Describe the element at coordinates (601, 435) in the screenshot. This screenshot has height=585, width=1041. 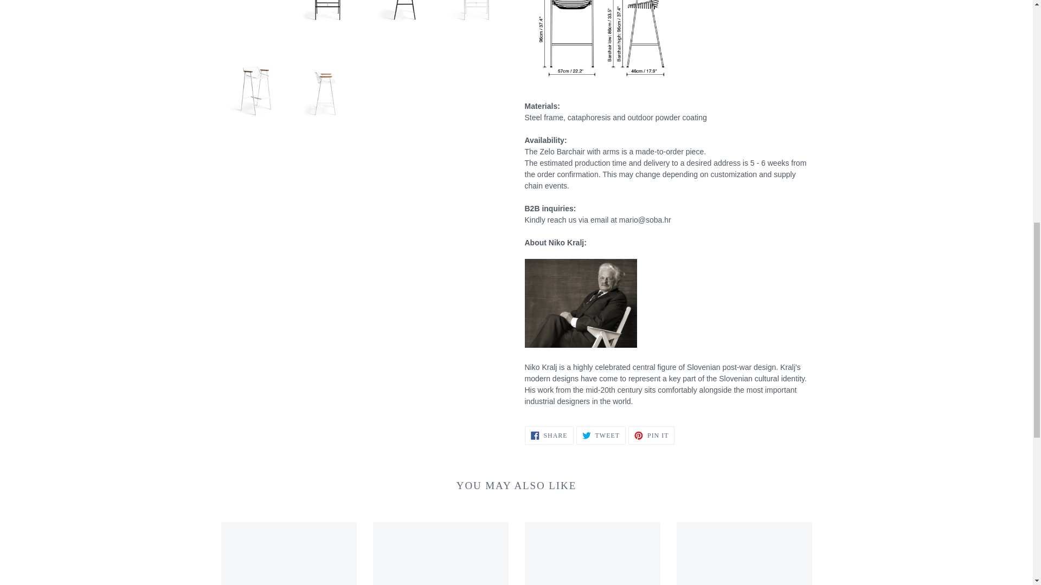
I see `Zelo Armchair Chair by Tom Fereday x Rex Kralj` at that location.